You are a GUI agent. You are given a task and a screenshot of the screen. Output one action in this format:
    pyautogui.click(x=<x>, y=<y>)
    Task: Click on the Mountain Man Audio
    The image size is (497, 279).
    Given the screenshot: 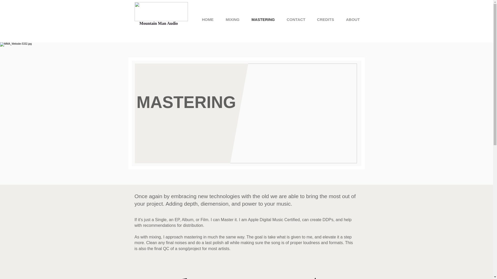 What is the action you would take?
    pyautogui.click(x=158, y=23)
    